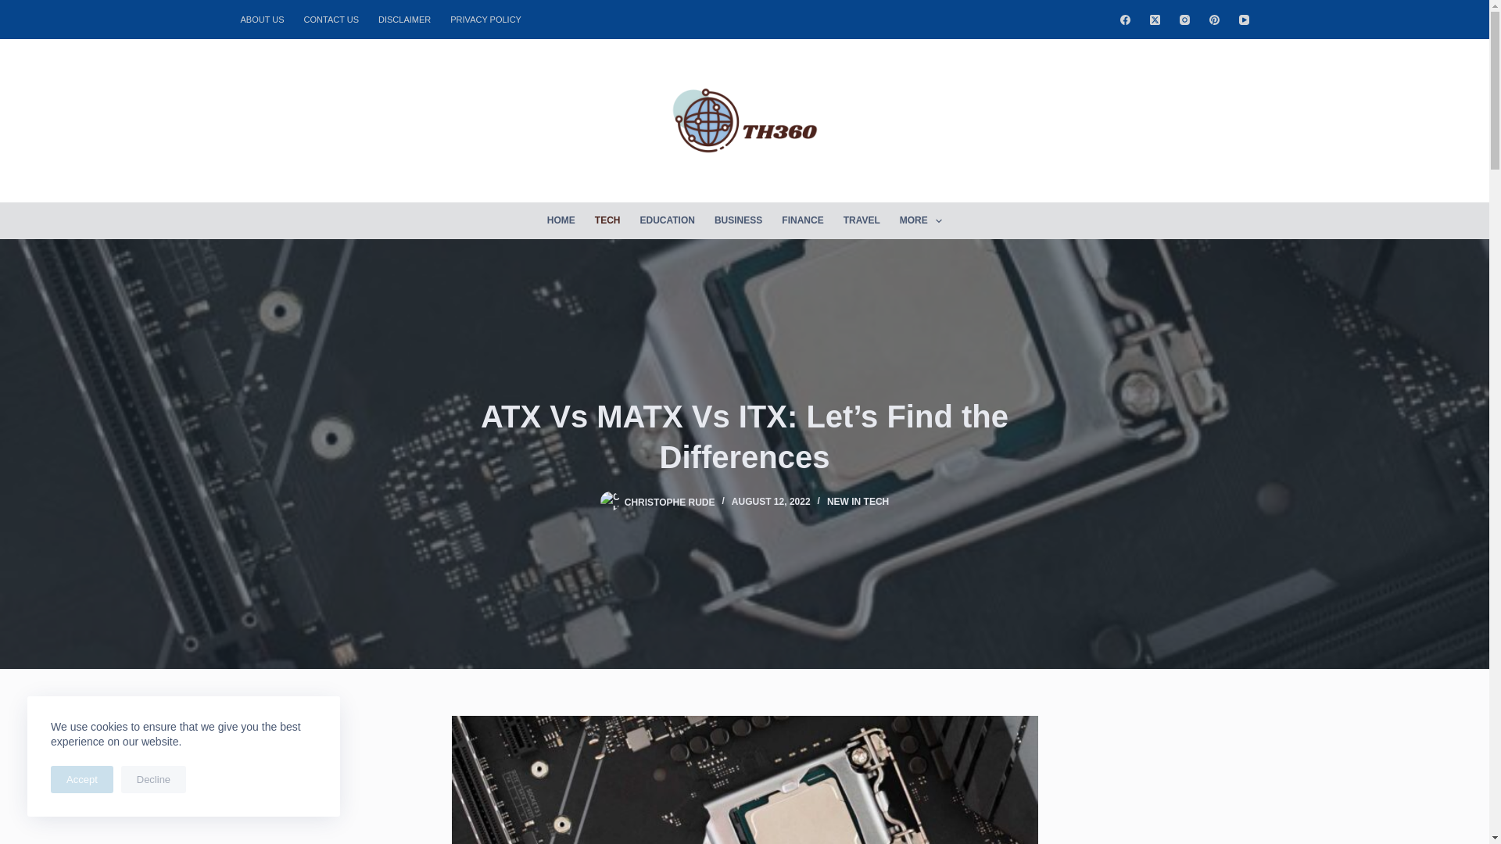  Describe the element at coordinates (862, 220) in the screenshot. I see `TRAVEL` at that location.